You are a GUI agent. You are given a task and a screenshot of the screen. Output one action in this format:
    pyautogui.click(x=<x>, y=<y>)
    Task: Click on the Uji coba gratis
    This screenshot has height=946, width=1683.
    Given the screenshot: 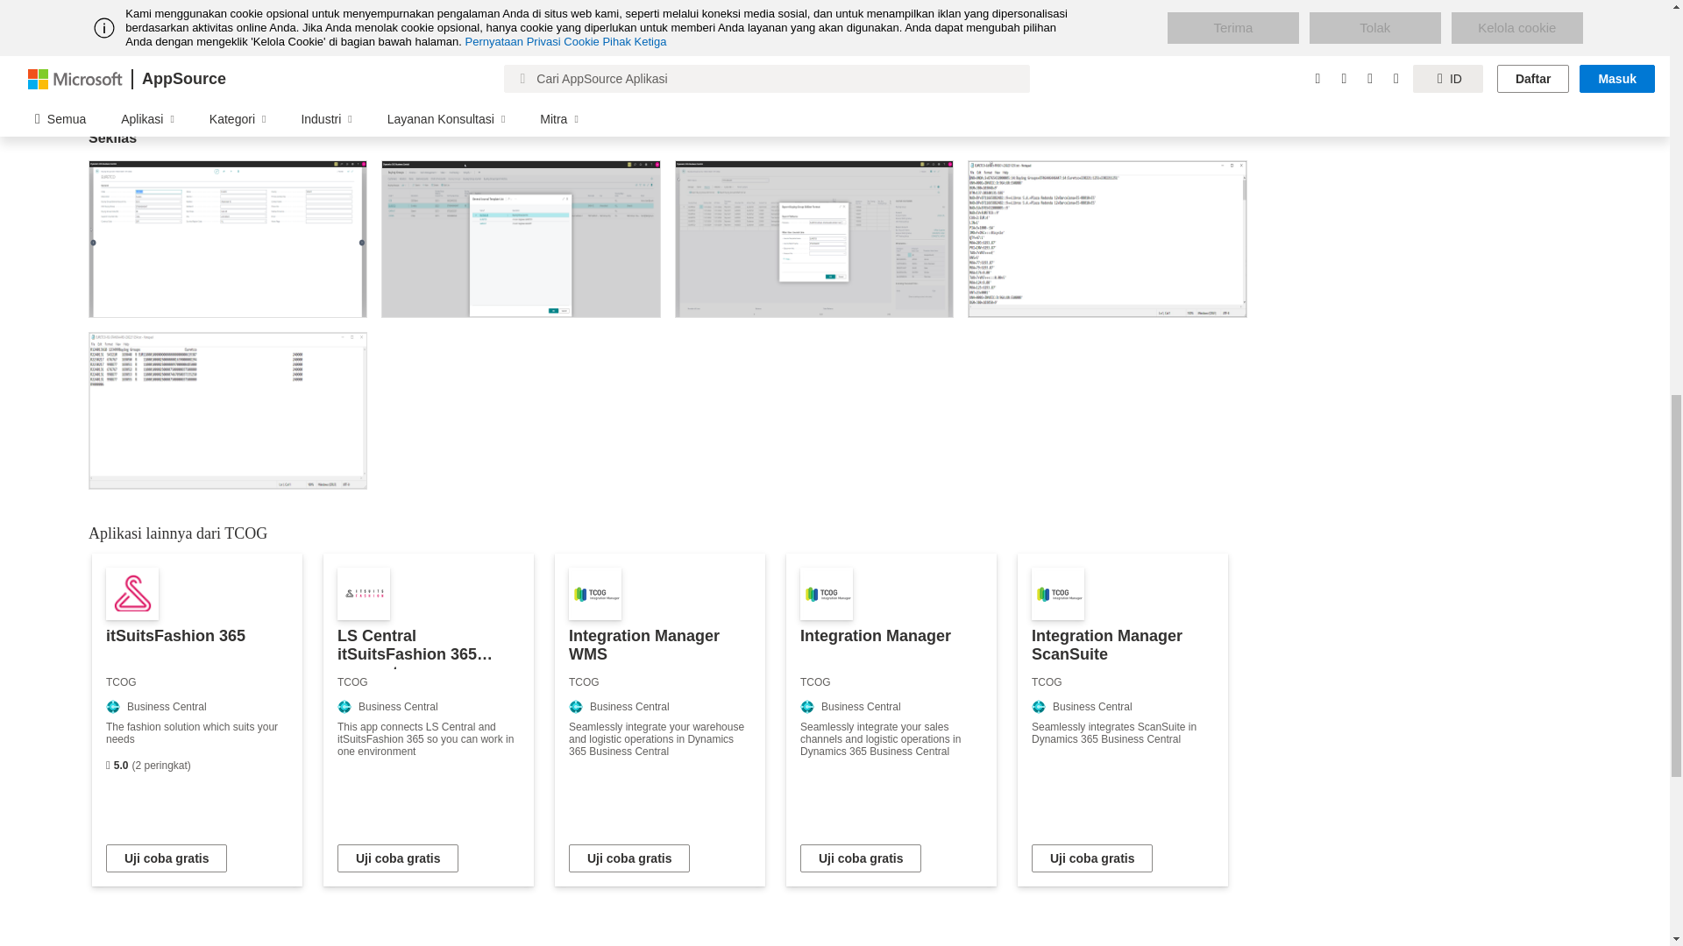 What is the action you would take?
    pyautogui.click(x=167, y=858)
    